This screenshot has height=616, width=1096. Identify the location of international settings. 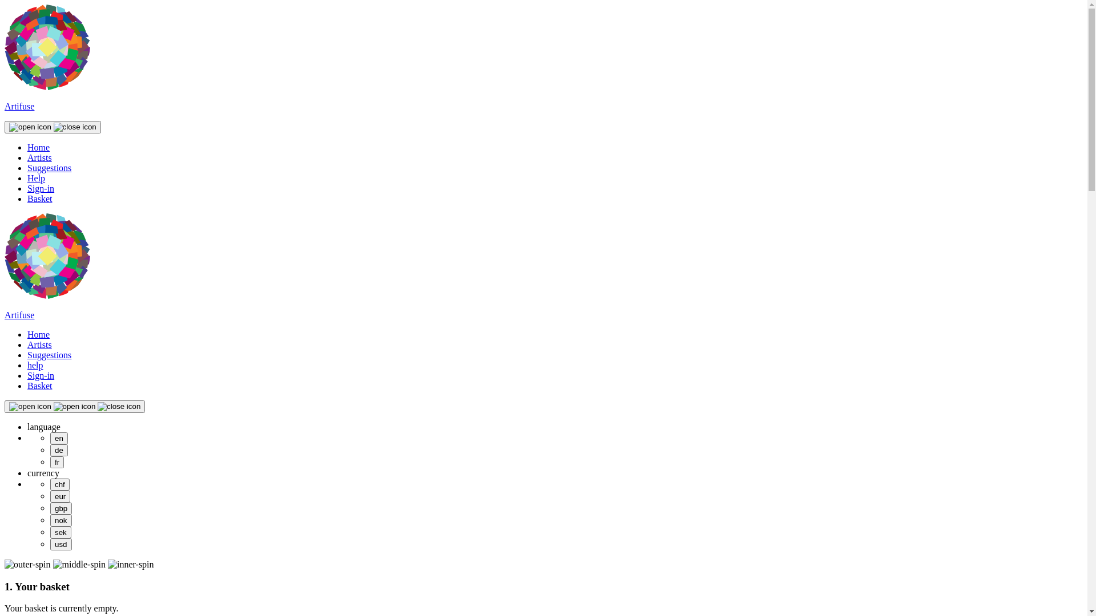
(75, 407).